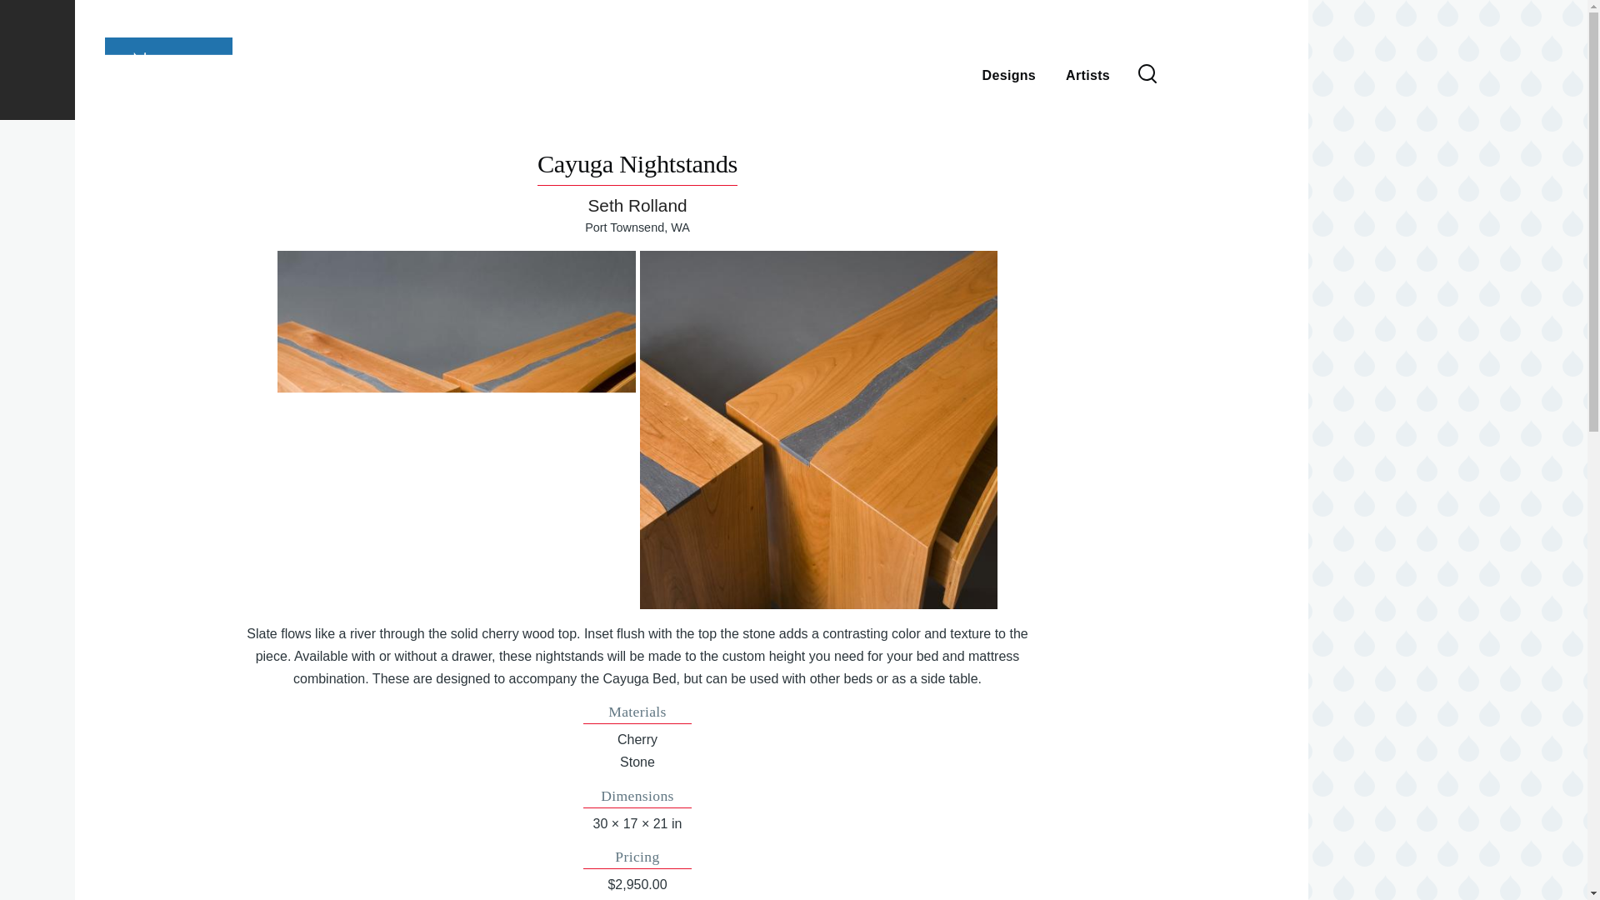 This screenshot has width=1600, height=900. I want to click on Cayuga Nightstands, so click(456, 430).